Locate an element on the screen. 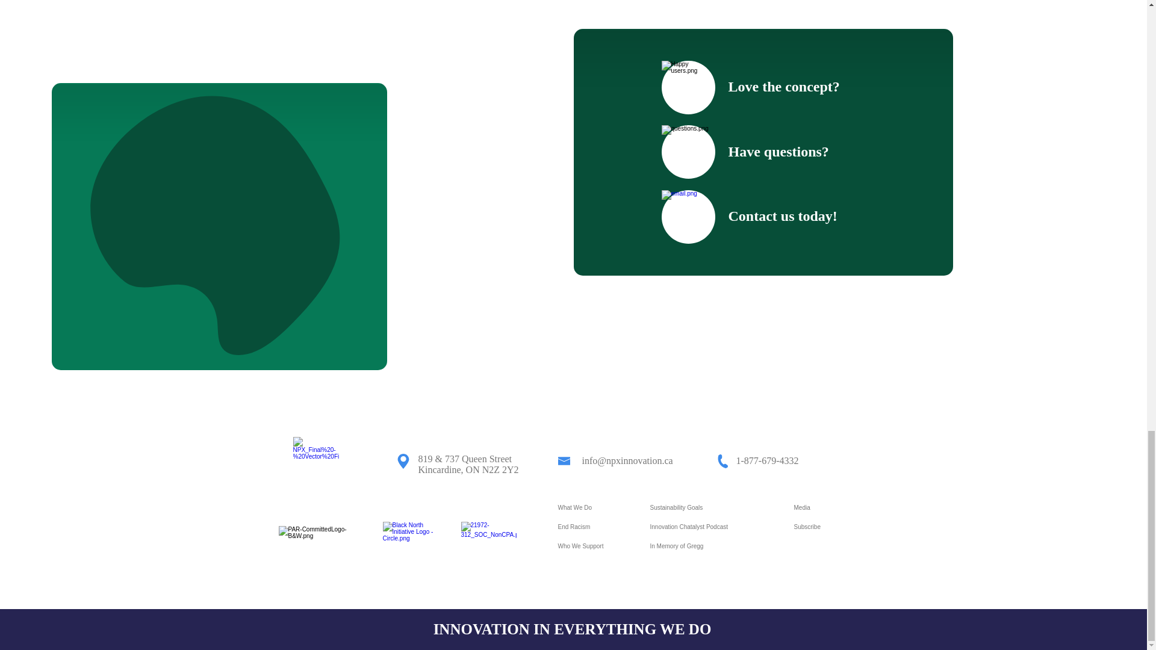 Image resolution: width=1156 pixels, height=650 pixels. Sustainability Goals is located at coordinates (714, 508).